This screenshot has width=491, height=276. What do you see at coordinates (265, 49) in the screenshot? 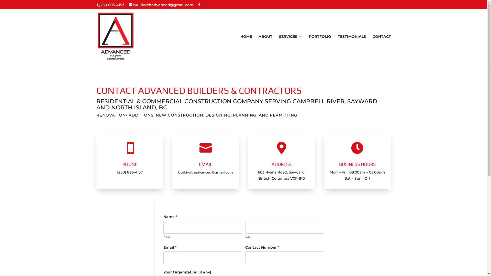
I see `ABOUT` at bounding box center [265, 49].